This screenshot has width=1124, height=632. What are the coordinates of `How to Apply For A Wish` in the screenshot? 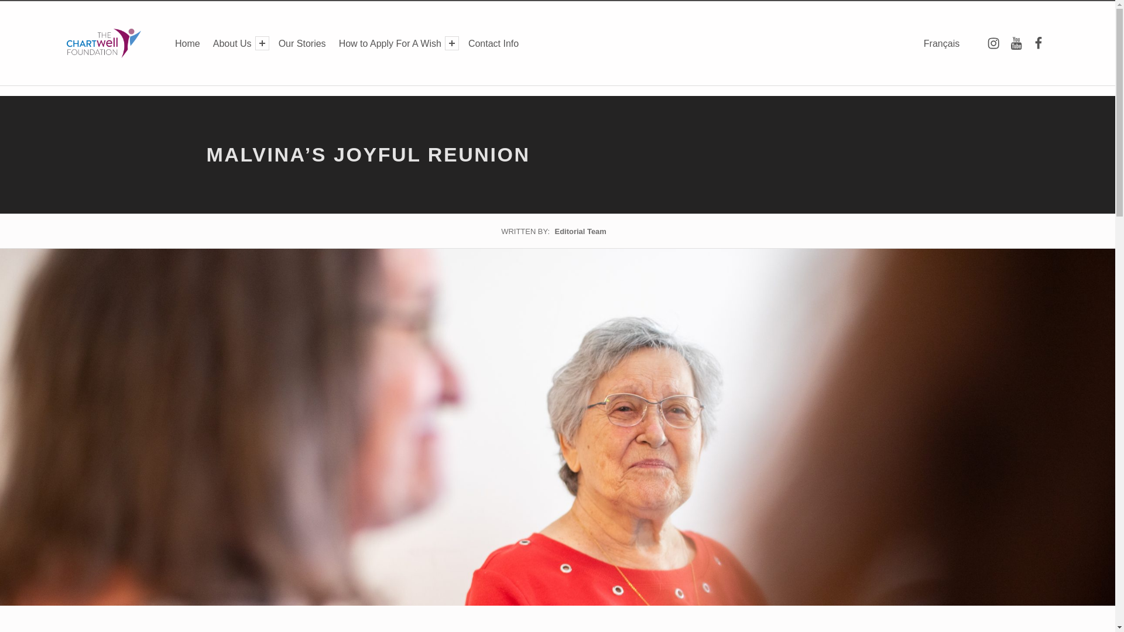 It's located at (390, 43).